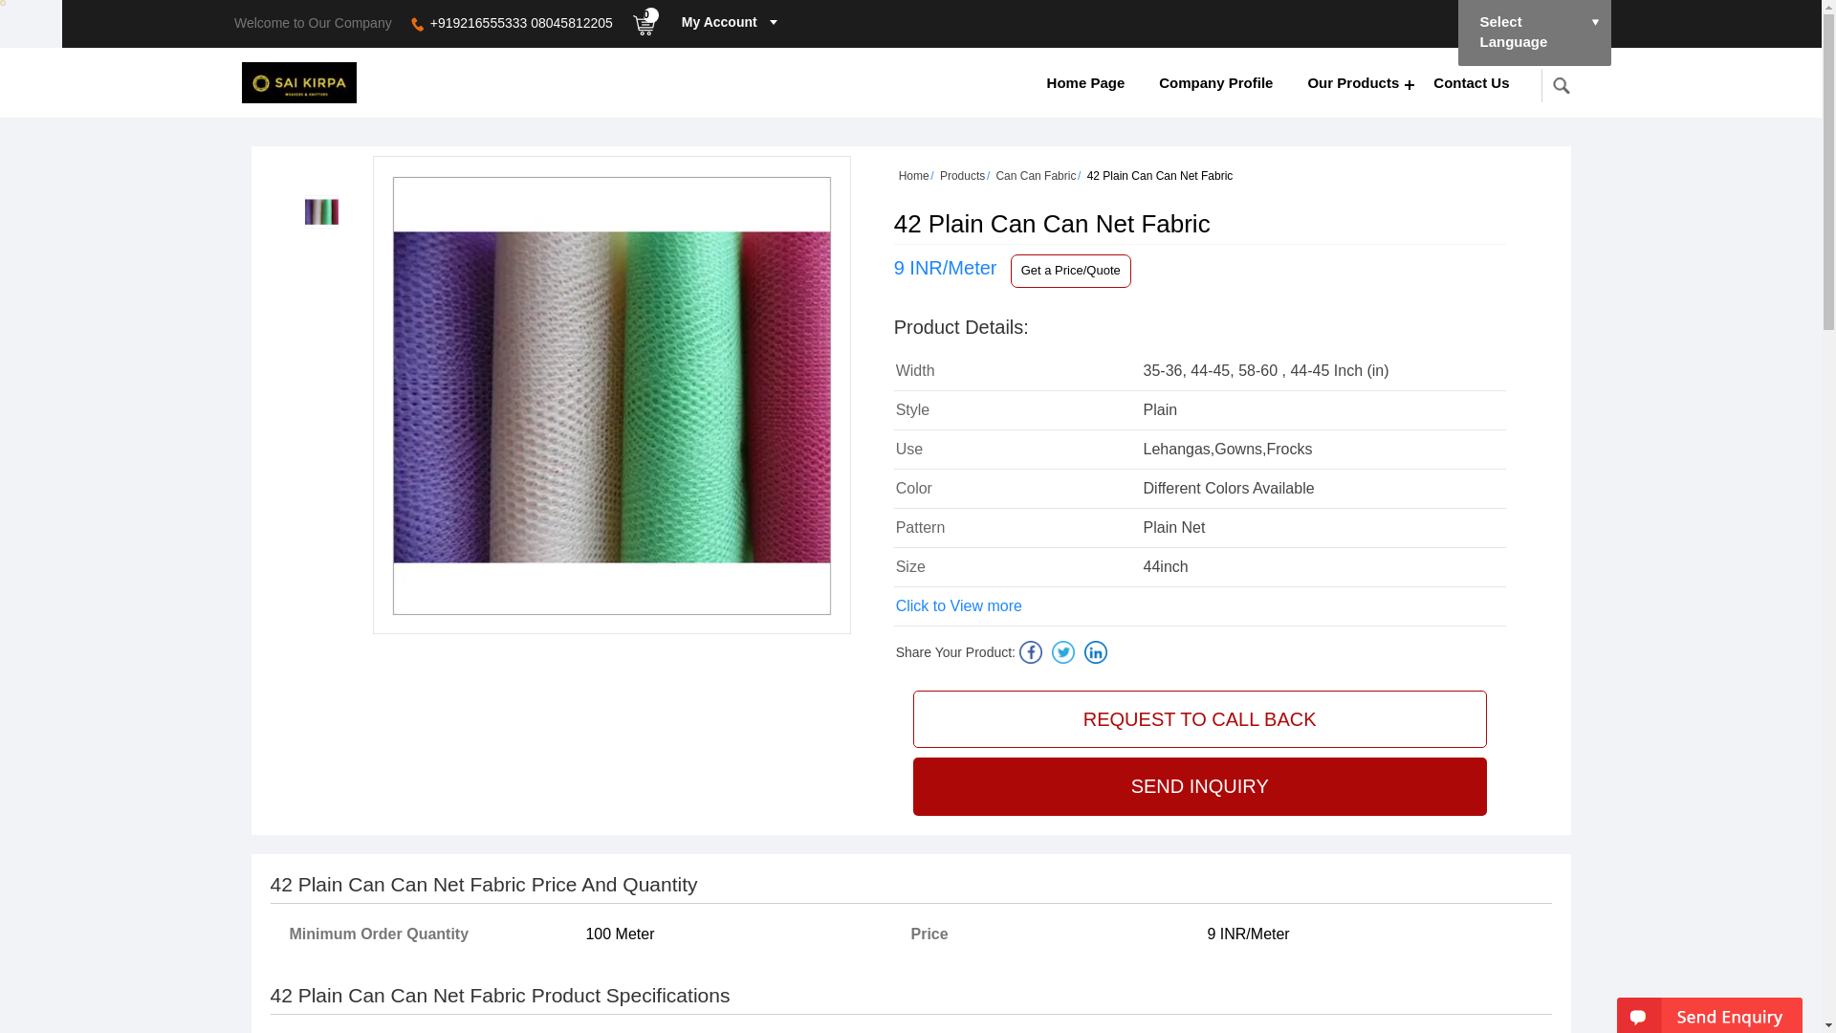 This screenshot has height=1033, width=1836. Describe the element at coordinates (1086, 82) in the screenshot. I see `Home Page` at that location.